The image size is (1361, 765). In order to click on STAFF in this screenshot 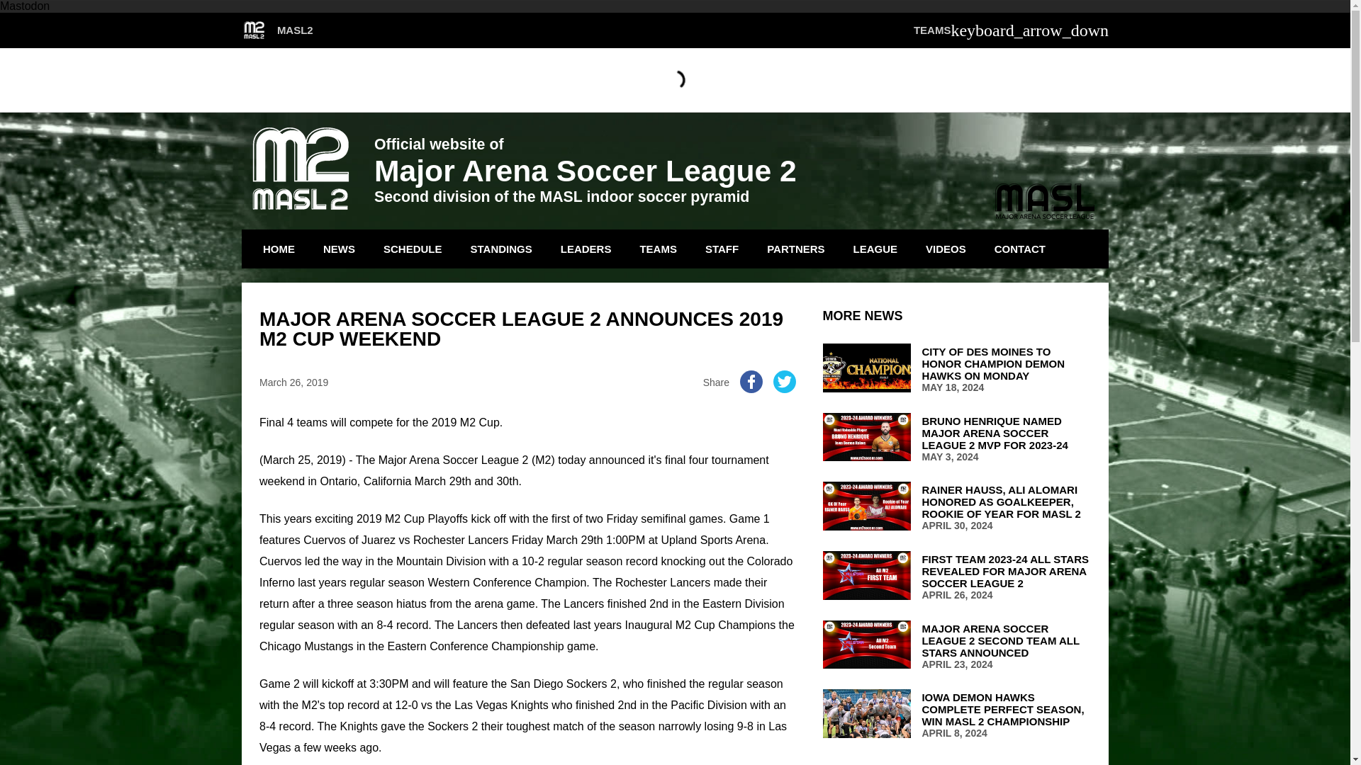, I will do `click(722, 249)`.